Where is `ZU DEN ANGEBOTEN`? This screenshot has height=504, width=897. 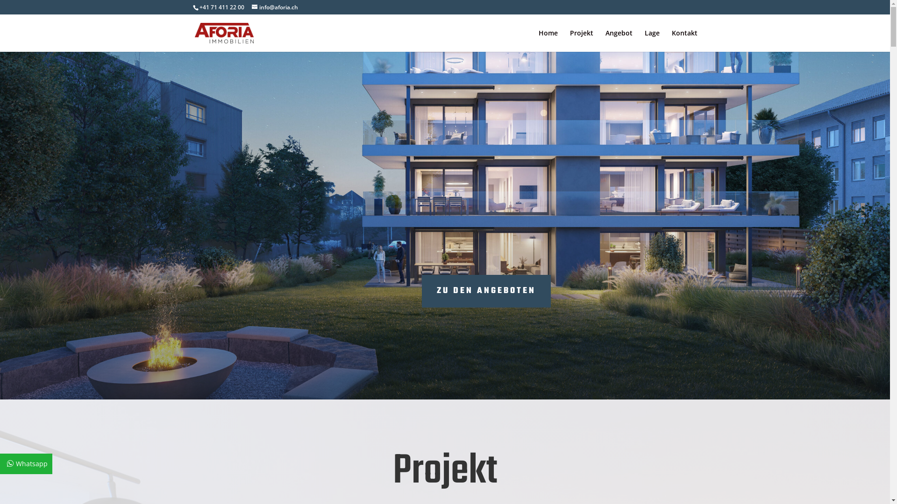 ZU DEN ANGEBOTEN is located at coordinates (486, 291).